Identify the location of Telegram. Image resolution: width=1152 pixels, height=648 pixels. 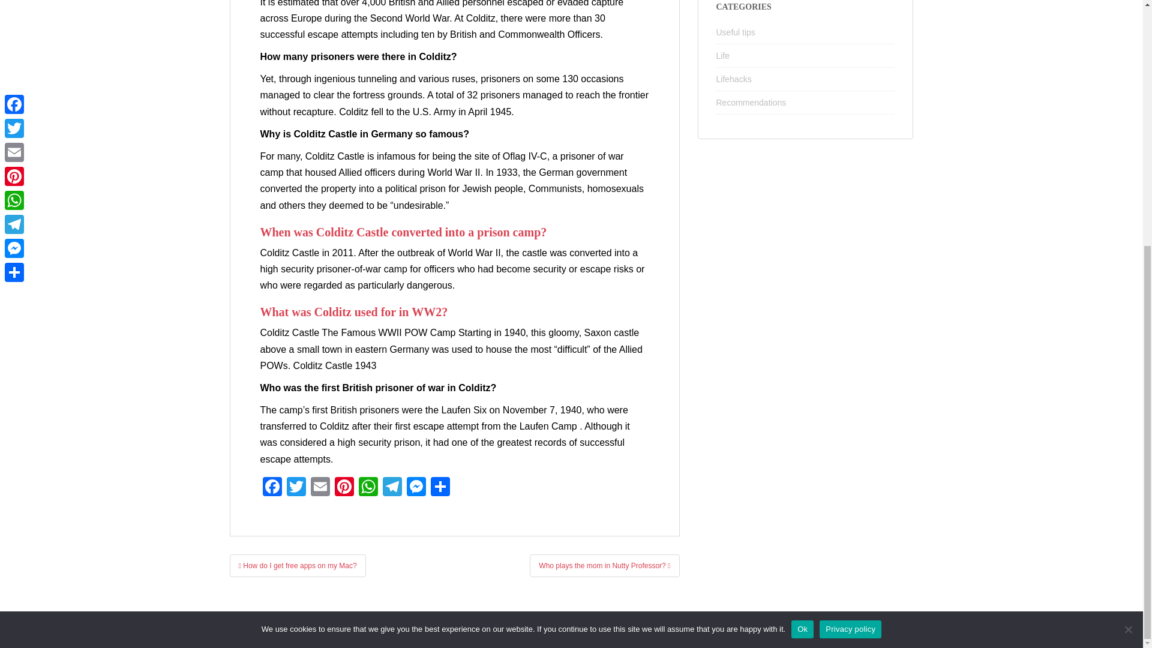
(392, 487).